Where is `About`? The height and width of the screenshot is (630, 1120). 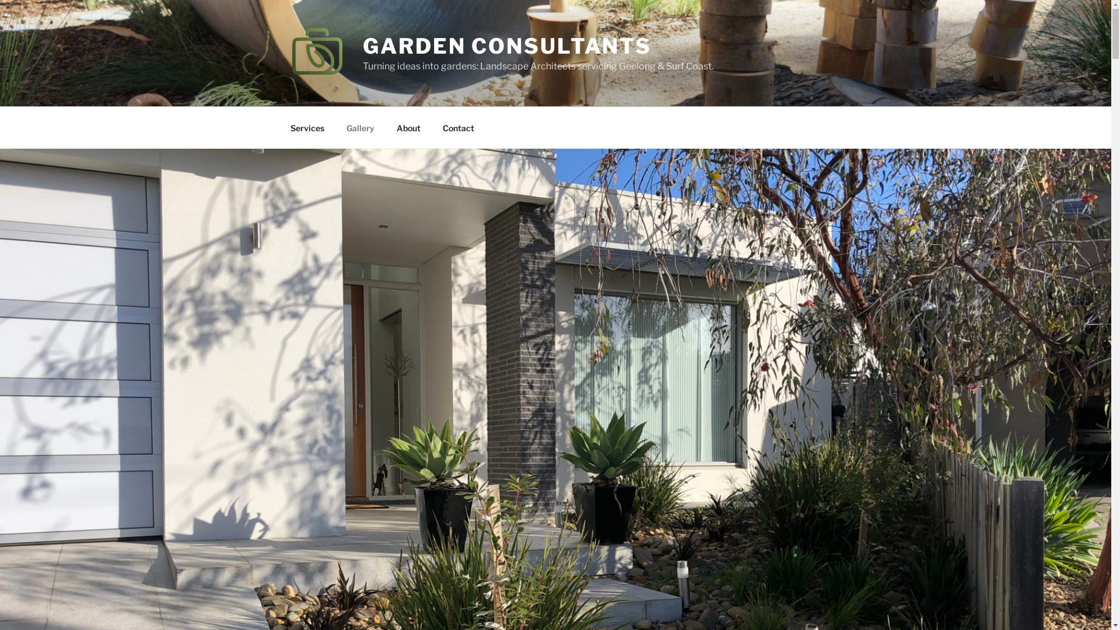 About is located at coordinates (408, 127).